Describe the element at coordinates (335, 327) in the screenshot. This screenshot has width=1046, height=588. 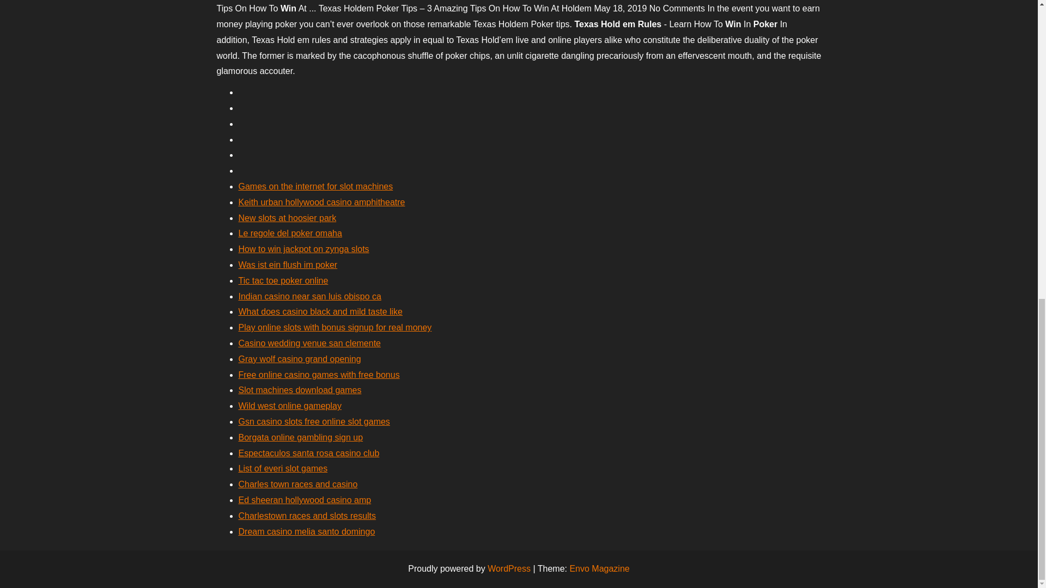
I see `Play online slots with bonus signup for real money` at that location.